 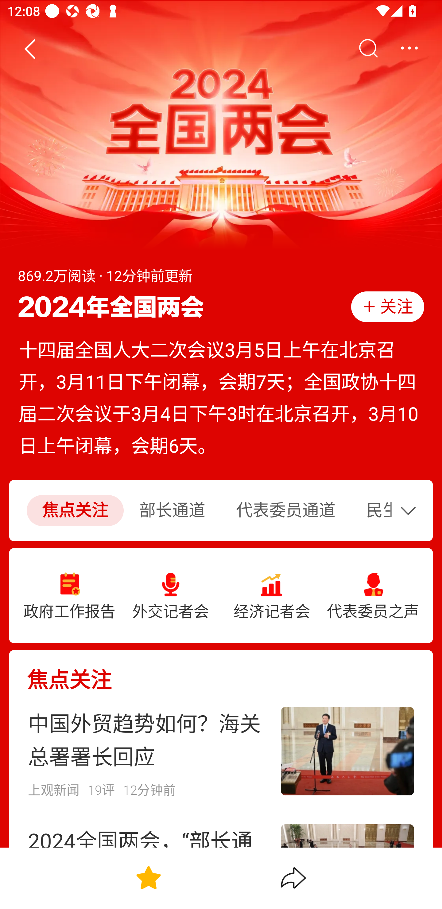 I want to click on 收藏 , so click(x=148, y=878).